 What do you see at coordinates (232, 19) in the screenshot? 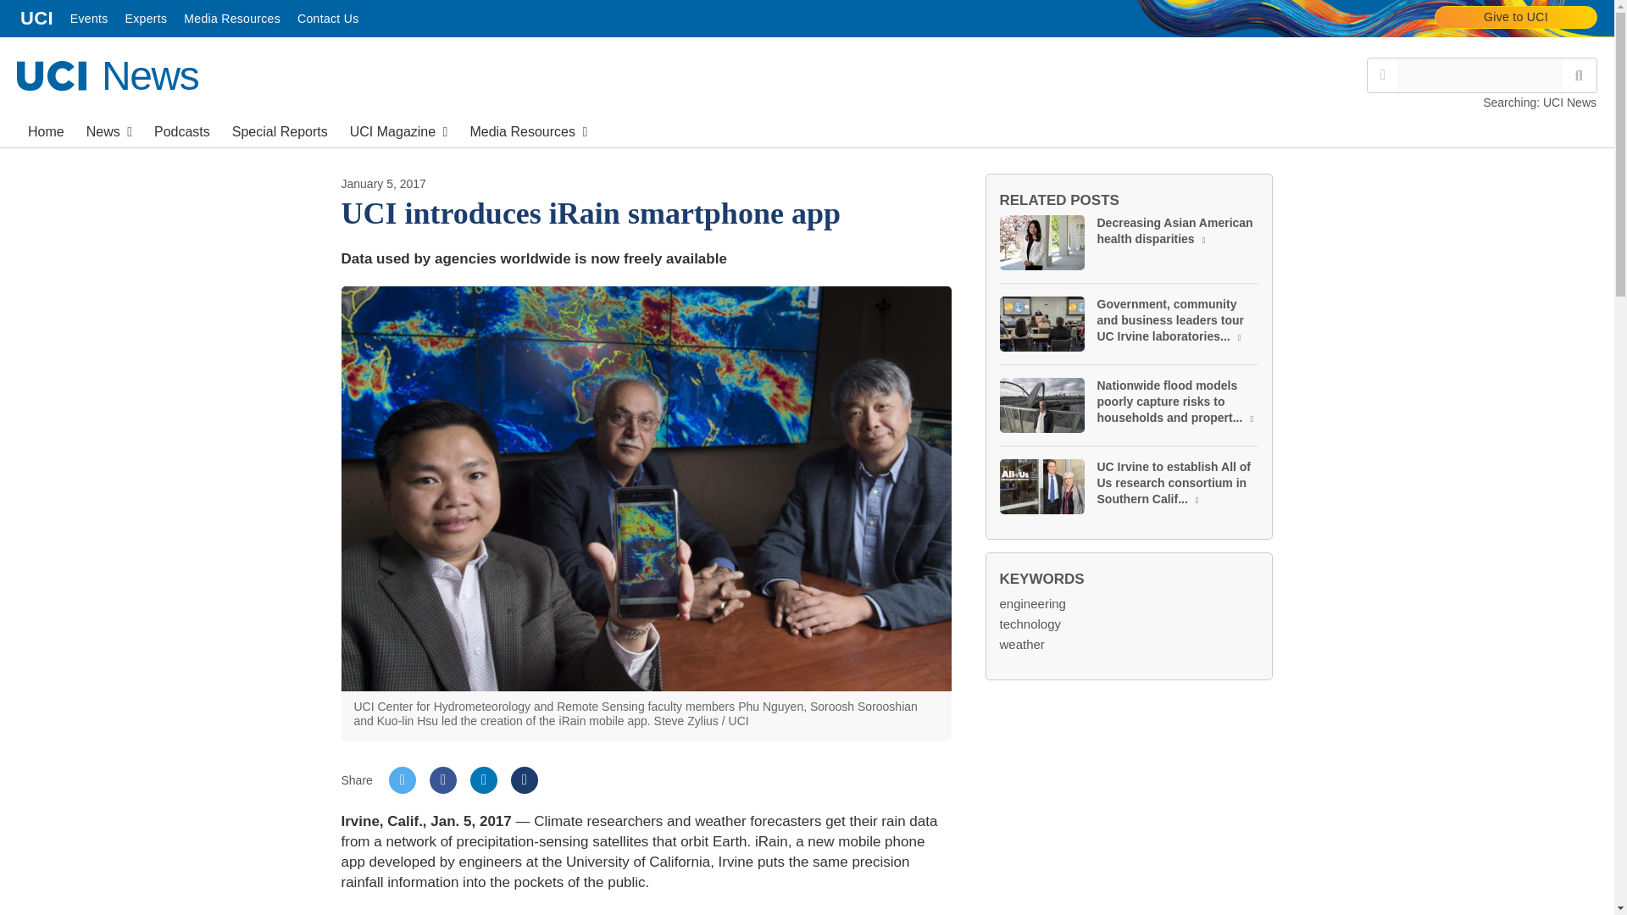
I see `News` at bounding box center [232, 19].